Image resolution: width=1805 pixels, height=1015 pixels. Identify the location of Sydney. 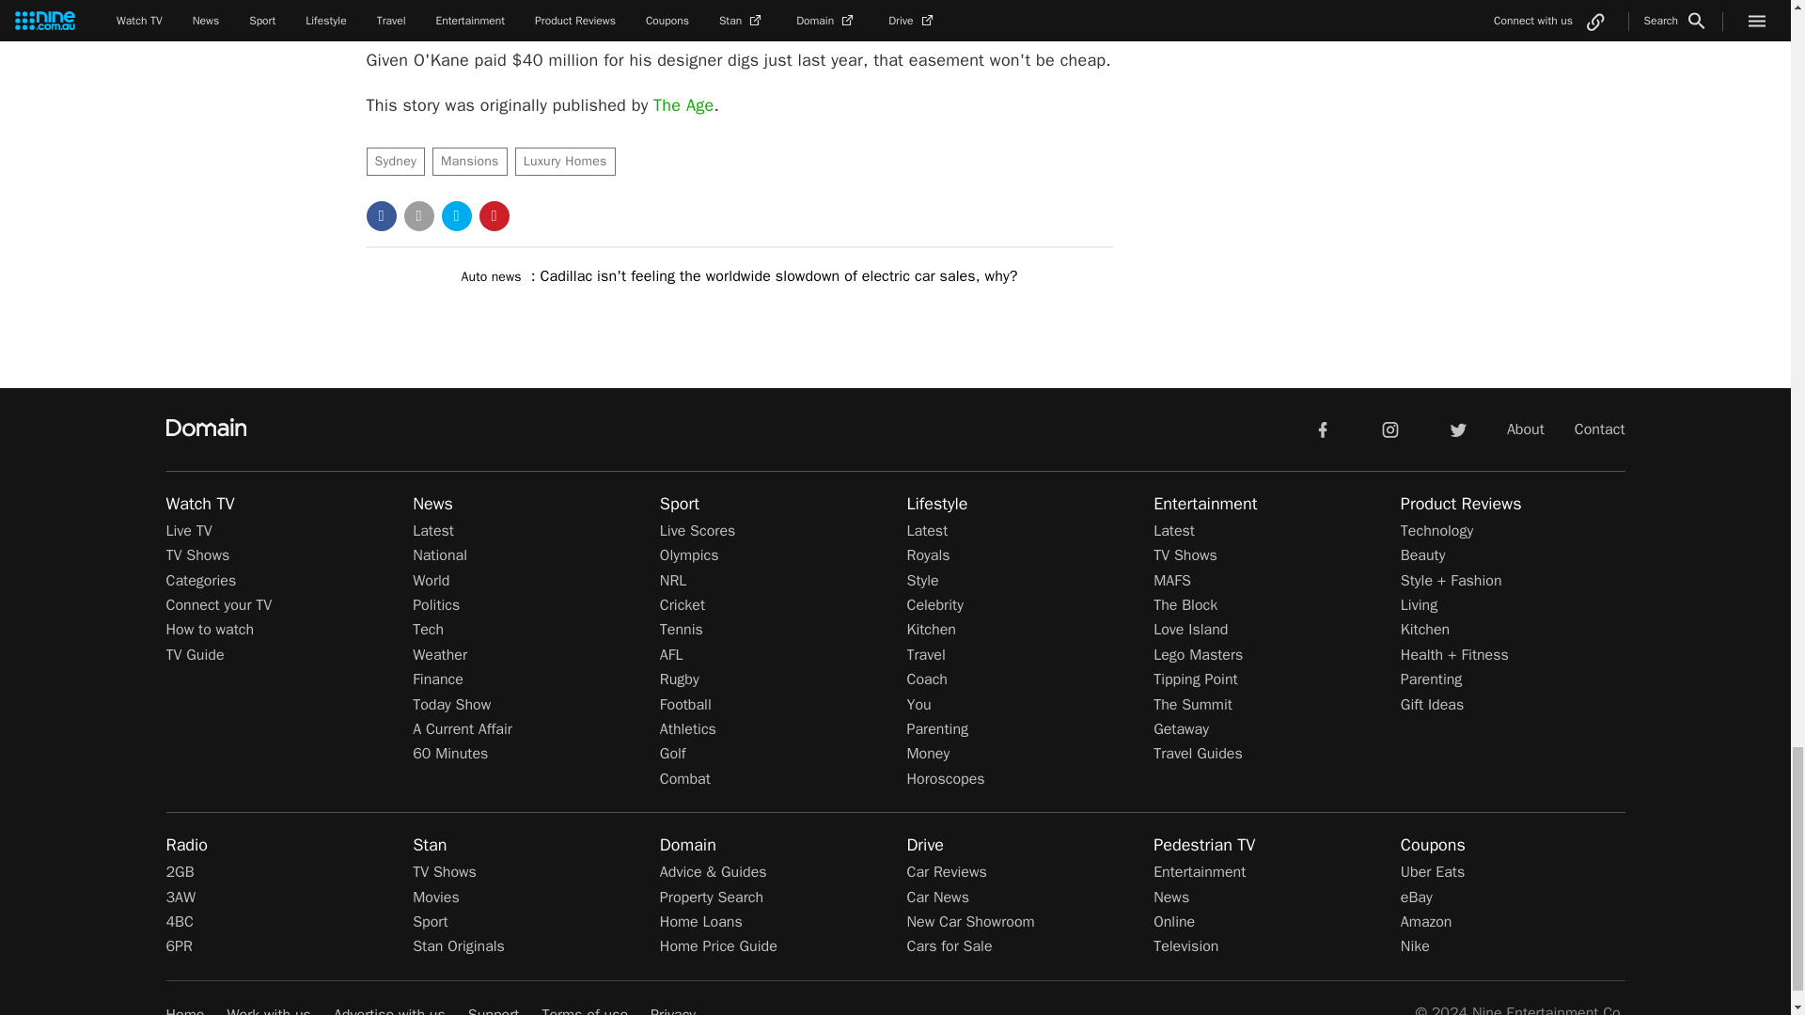
(396, 161).